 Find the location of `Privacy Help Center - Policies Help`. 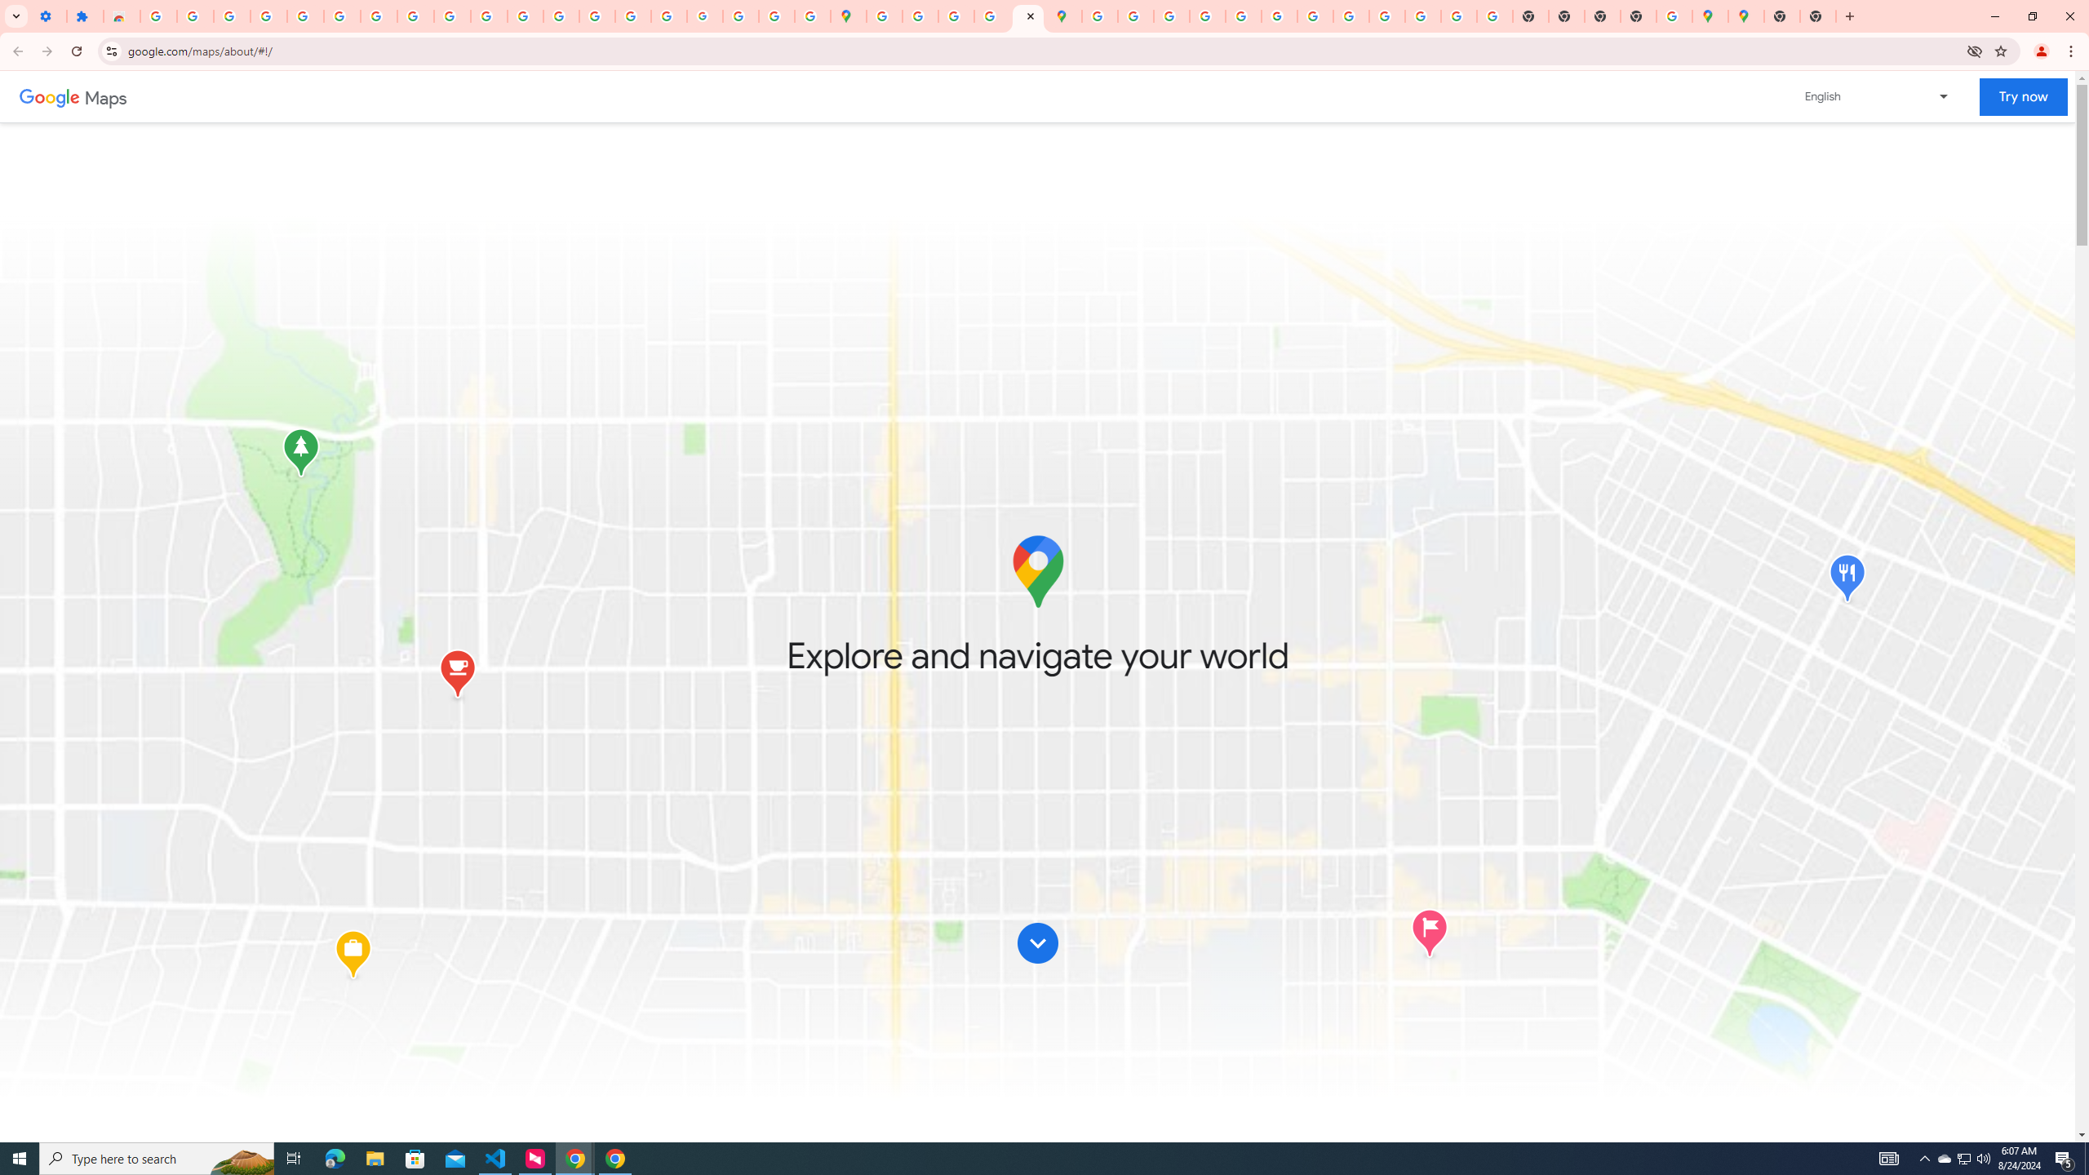

Privacy Help Center - Policies Help is located at coordinates (1207, 16).